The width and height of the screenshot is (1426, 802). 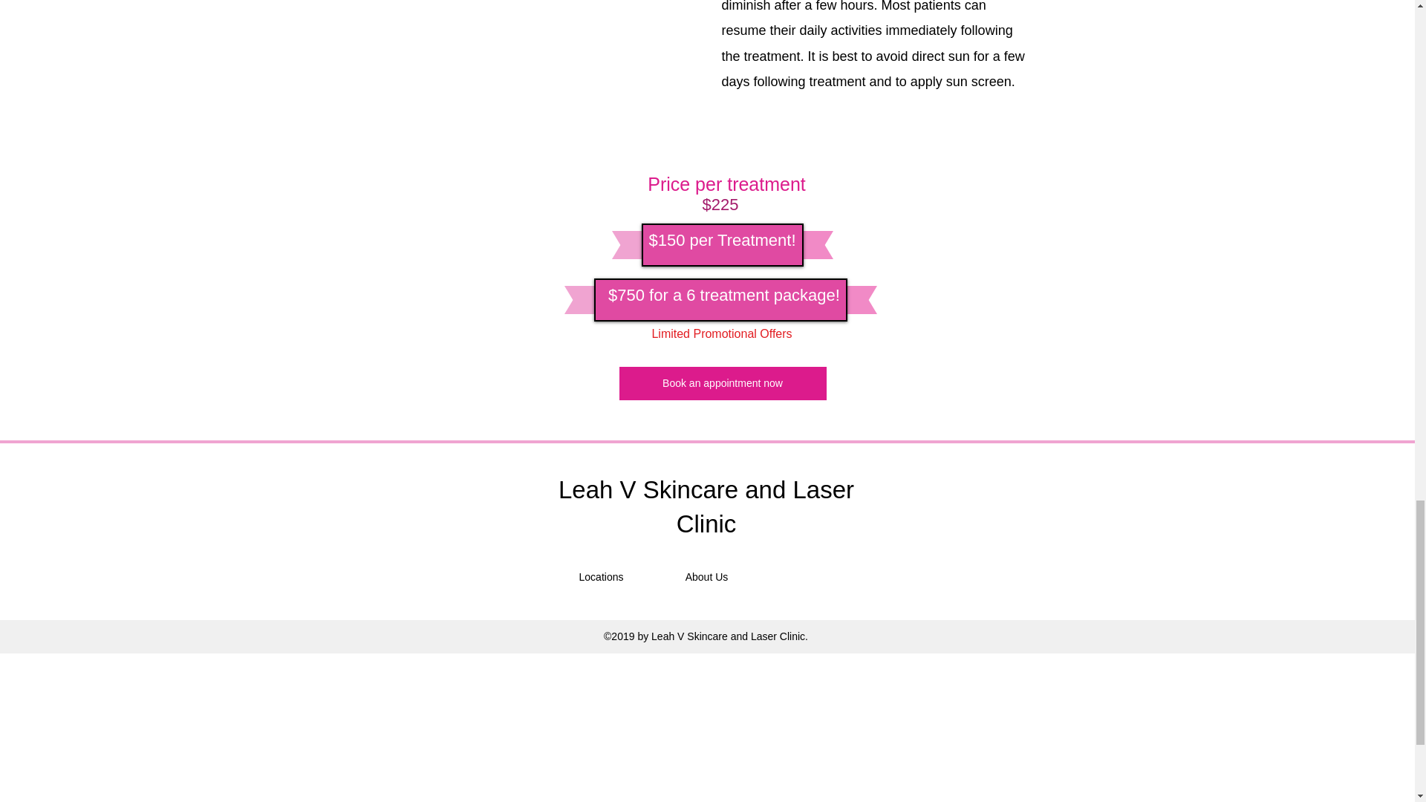 I want to click on Book an appointment now, so click(x=723, y=383).